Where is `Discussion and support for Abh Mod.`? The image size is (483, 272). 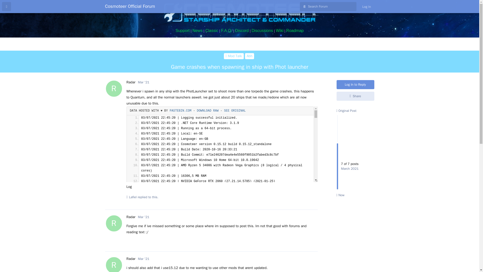 Discussion and support for Abh Mod. is located at coordinates (250, 56).